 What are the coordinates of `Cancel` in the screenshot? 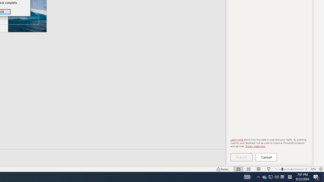 It's located at (266, 157).